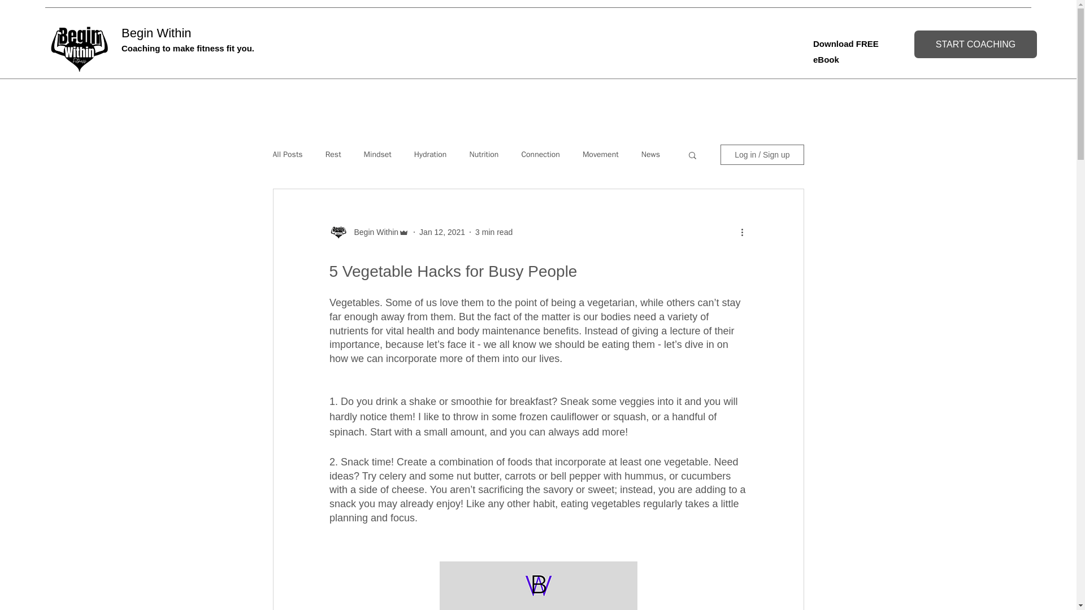 The height and width of the screenshot is (610, 1085). Describe the element at coordinates (287, 154) in the screenshot. I see `All Posts` at that location.